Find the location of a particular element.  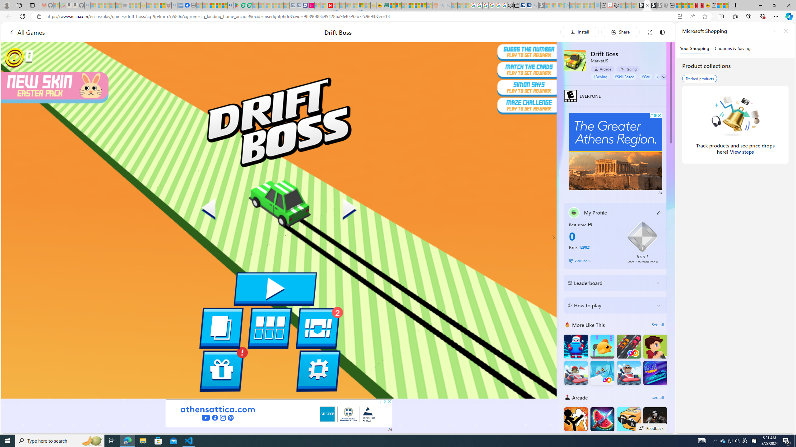

Settings is located at coordinates (616, 5).